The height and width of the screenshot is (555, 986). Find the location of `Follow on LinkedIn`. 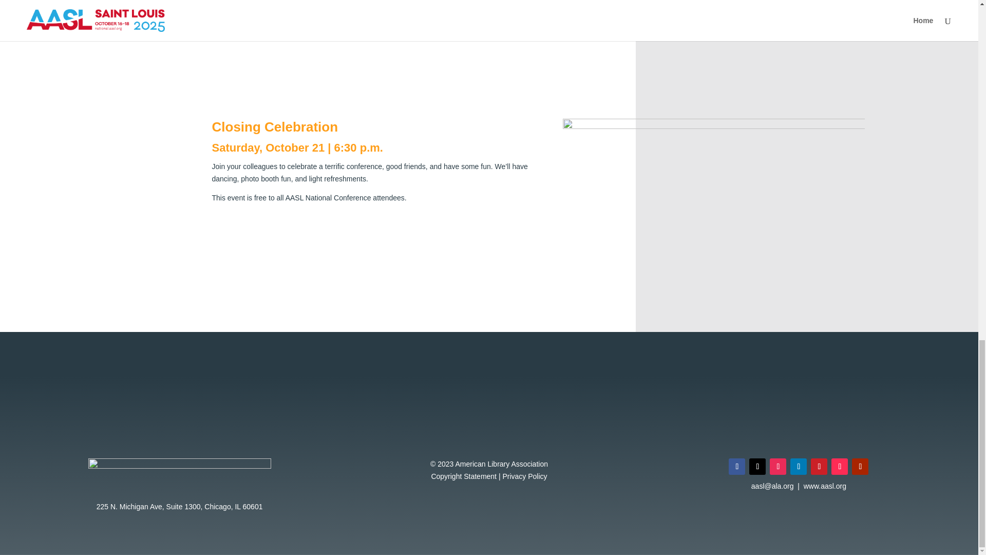

Follow on LinkedIn is located at coordinates (798, 467).